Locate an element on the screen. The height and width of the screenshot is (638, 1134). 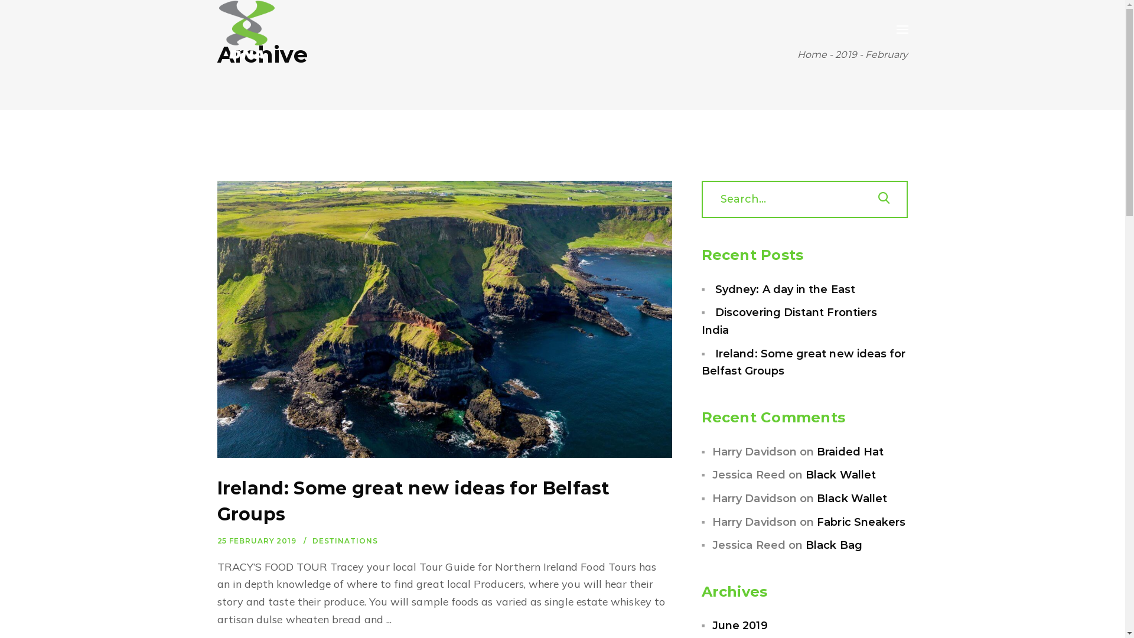
Discovering Distant Frontiers India is located at coordinates (790, 321).